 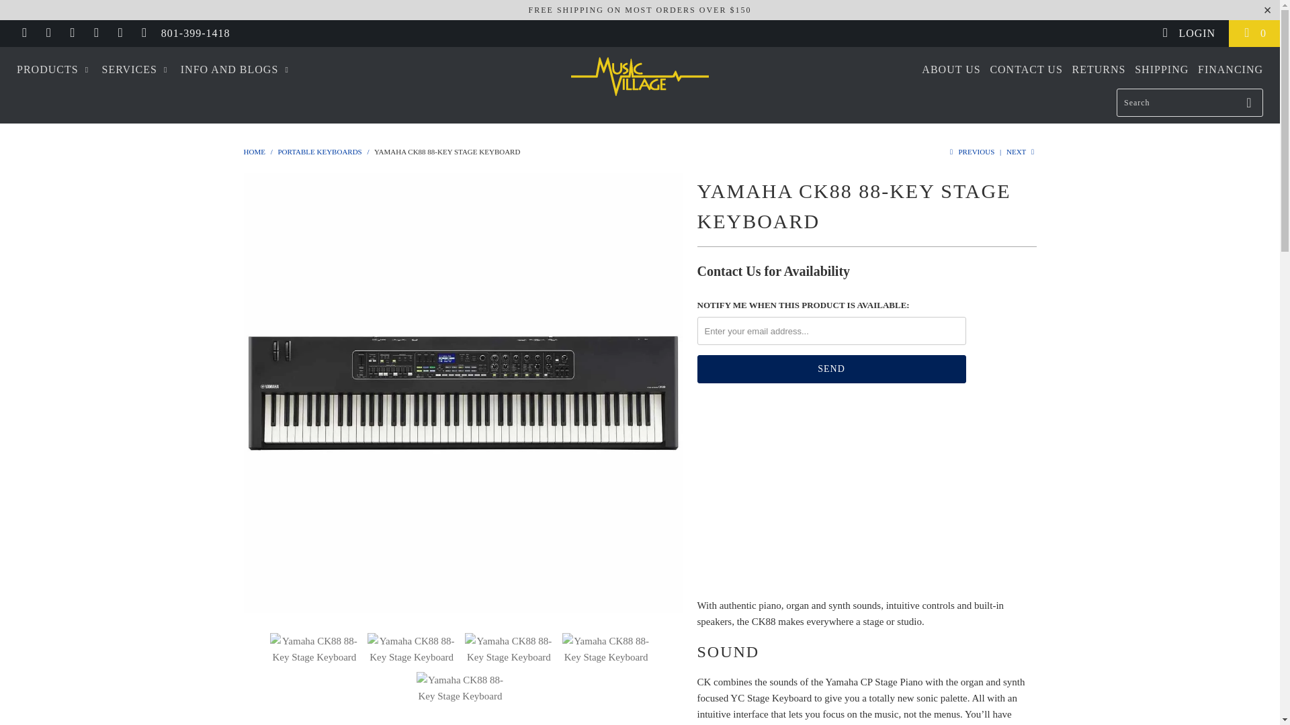 I want to click on Portable Keyboards, so click(x=318, y=152).